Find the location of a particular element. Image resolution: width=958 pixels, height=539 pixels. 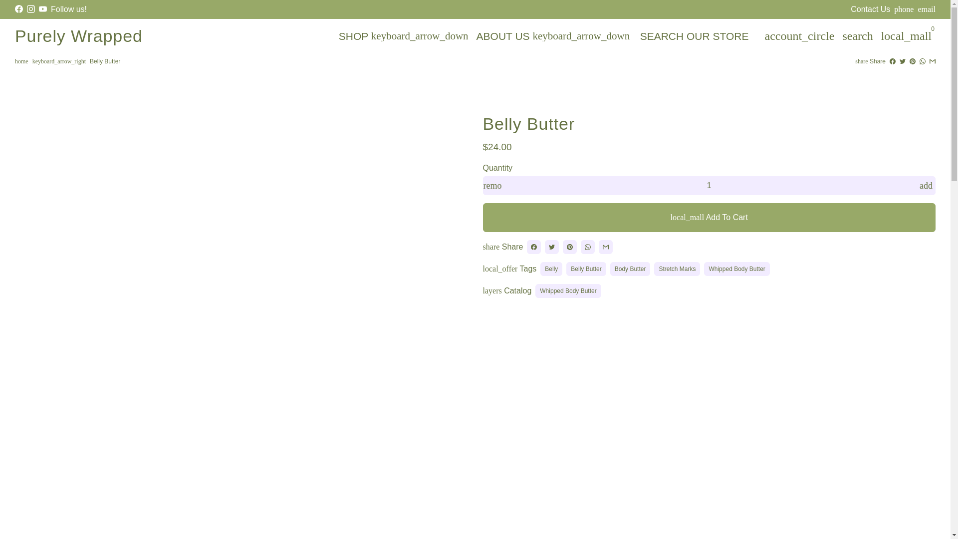

Purely Wrapped on Facebook is located at coordinates (19, 9).